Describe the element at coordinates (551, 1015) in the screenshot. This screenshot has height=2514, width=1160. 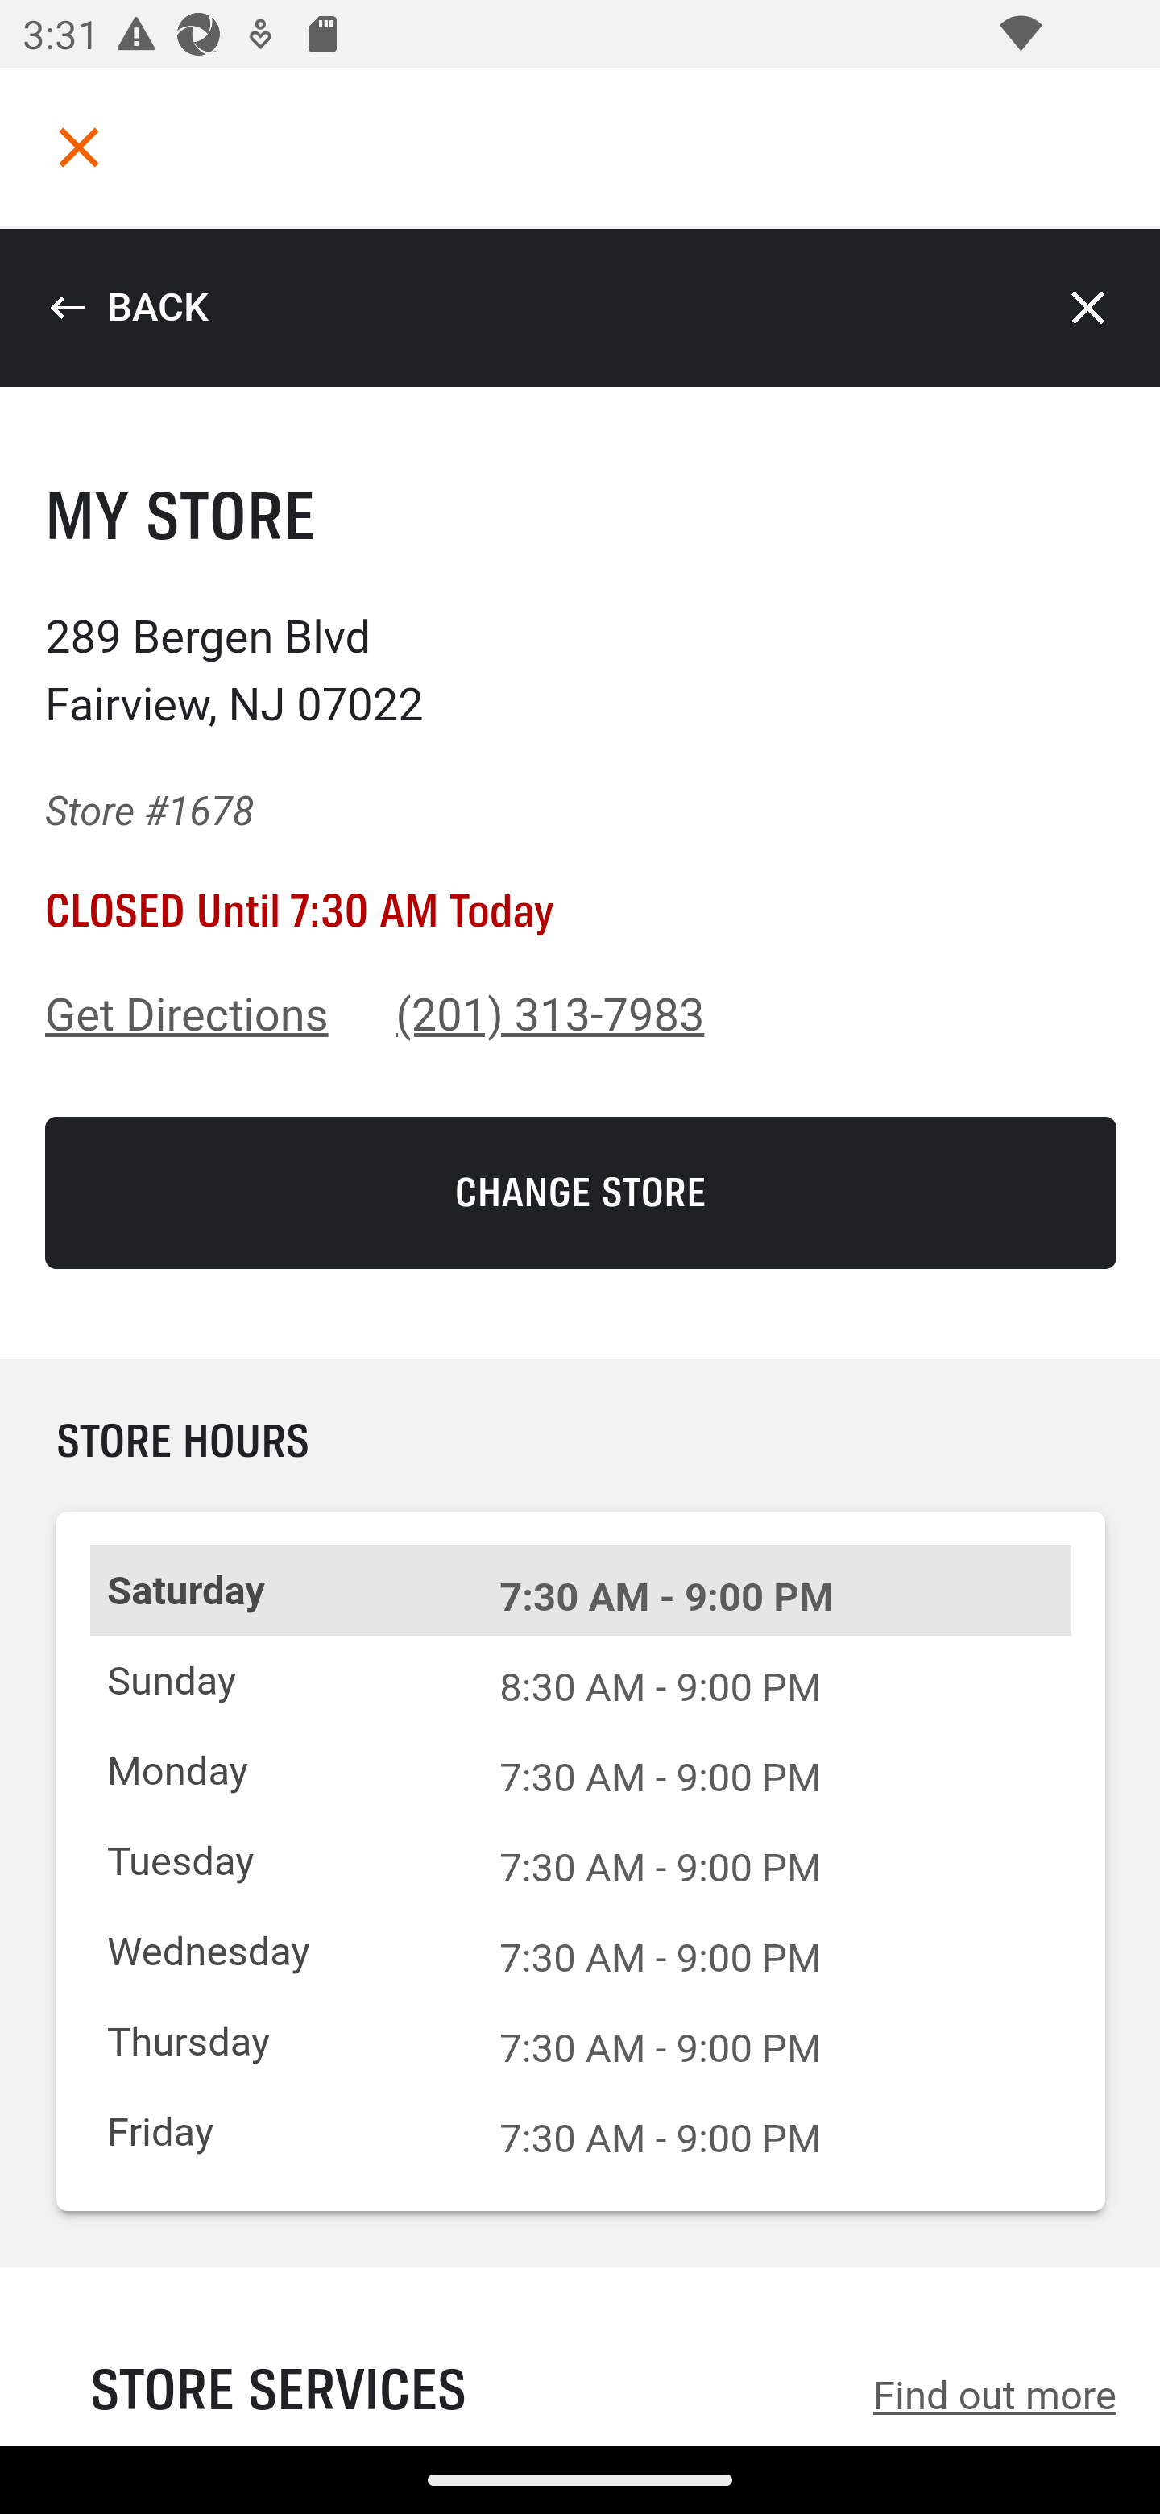
I see `(201) 313-7983` at that location.